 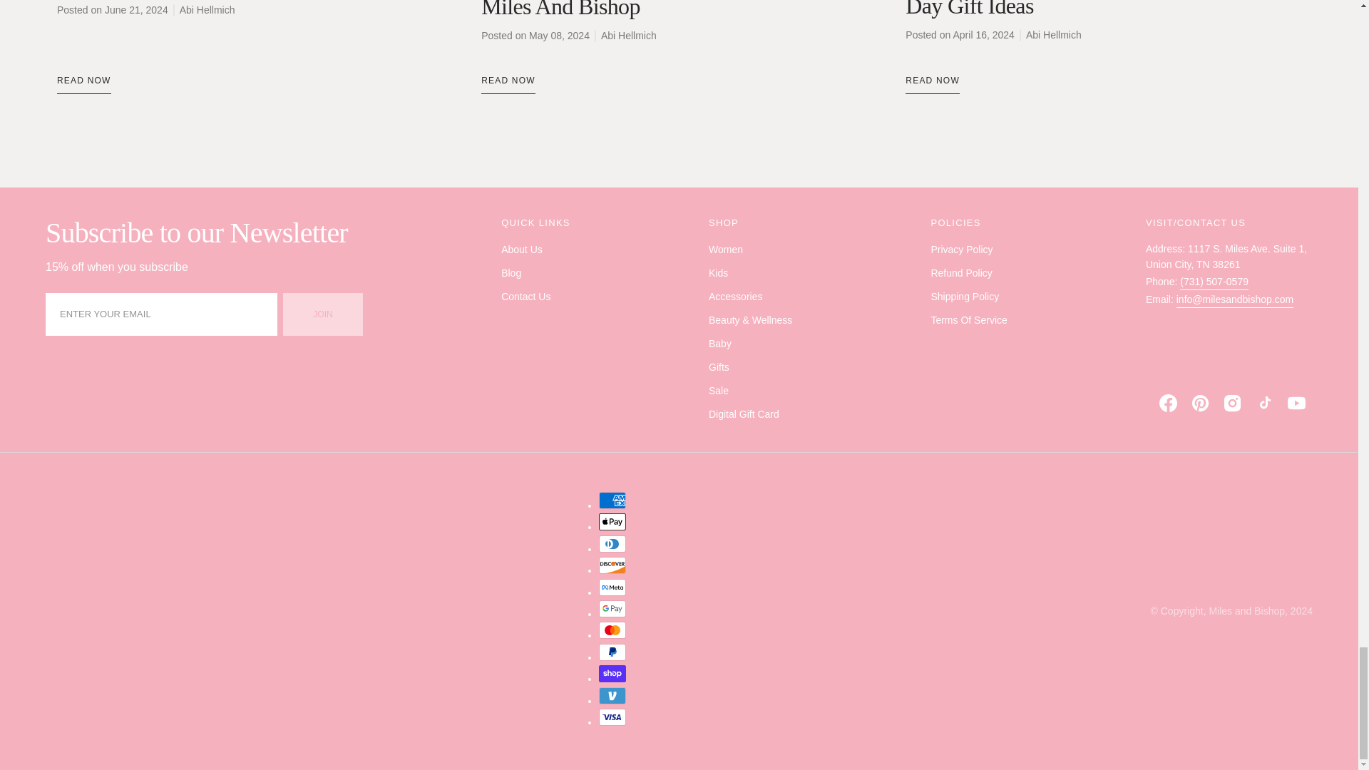 I want to click on Visa, so click(x=612, y=717).